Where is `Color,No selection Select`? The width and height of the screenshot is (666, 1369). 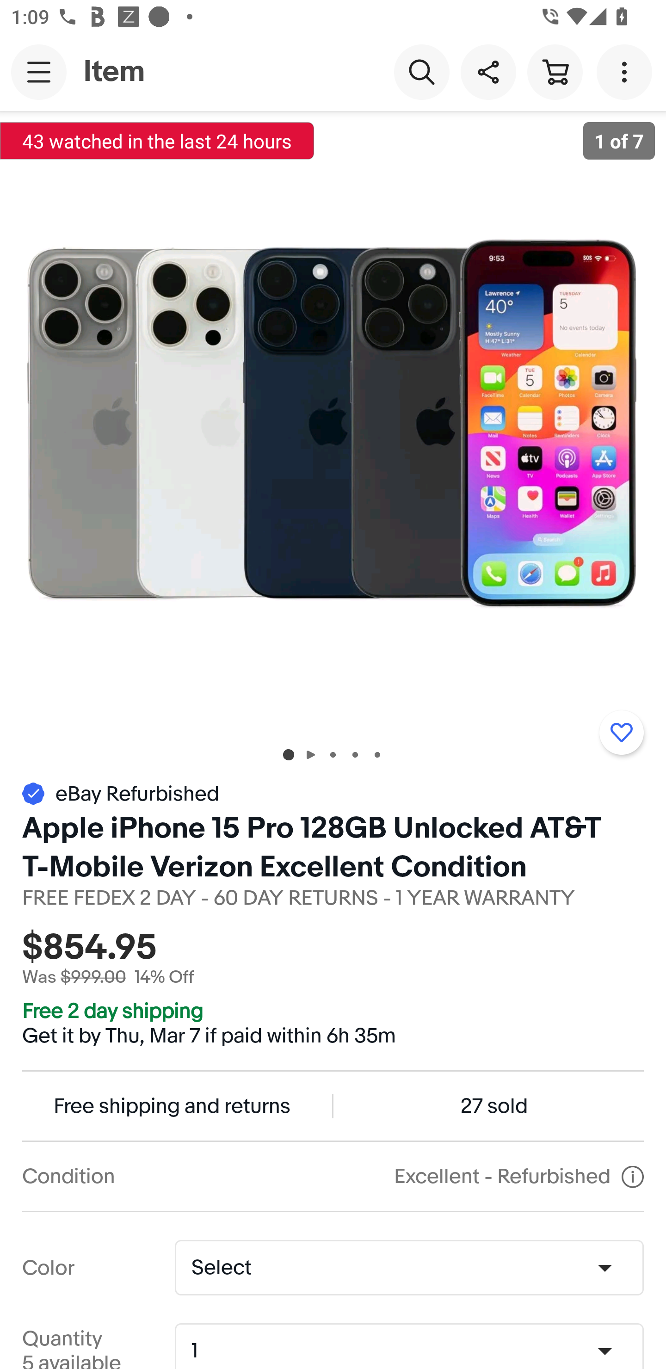 Color,No selection Select is located at coordinates (409, 1267).